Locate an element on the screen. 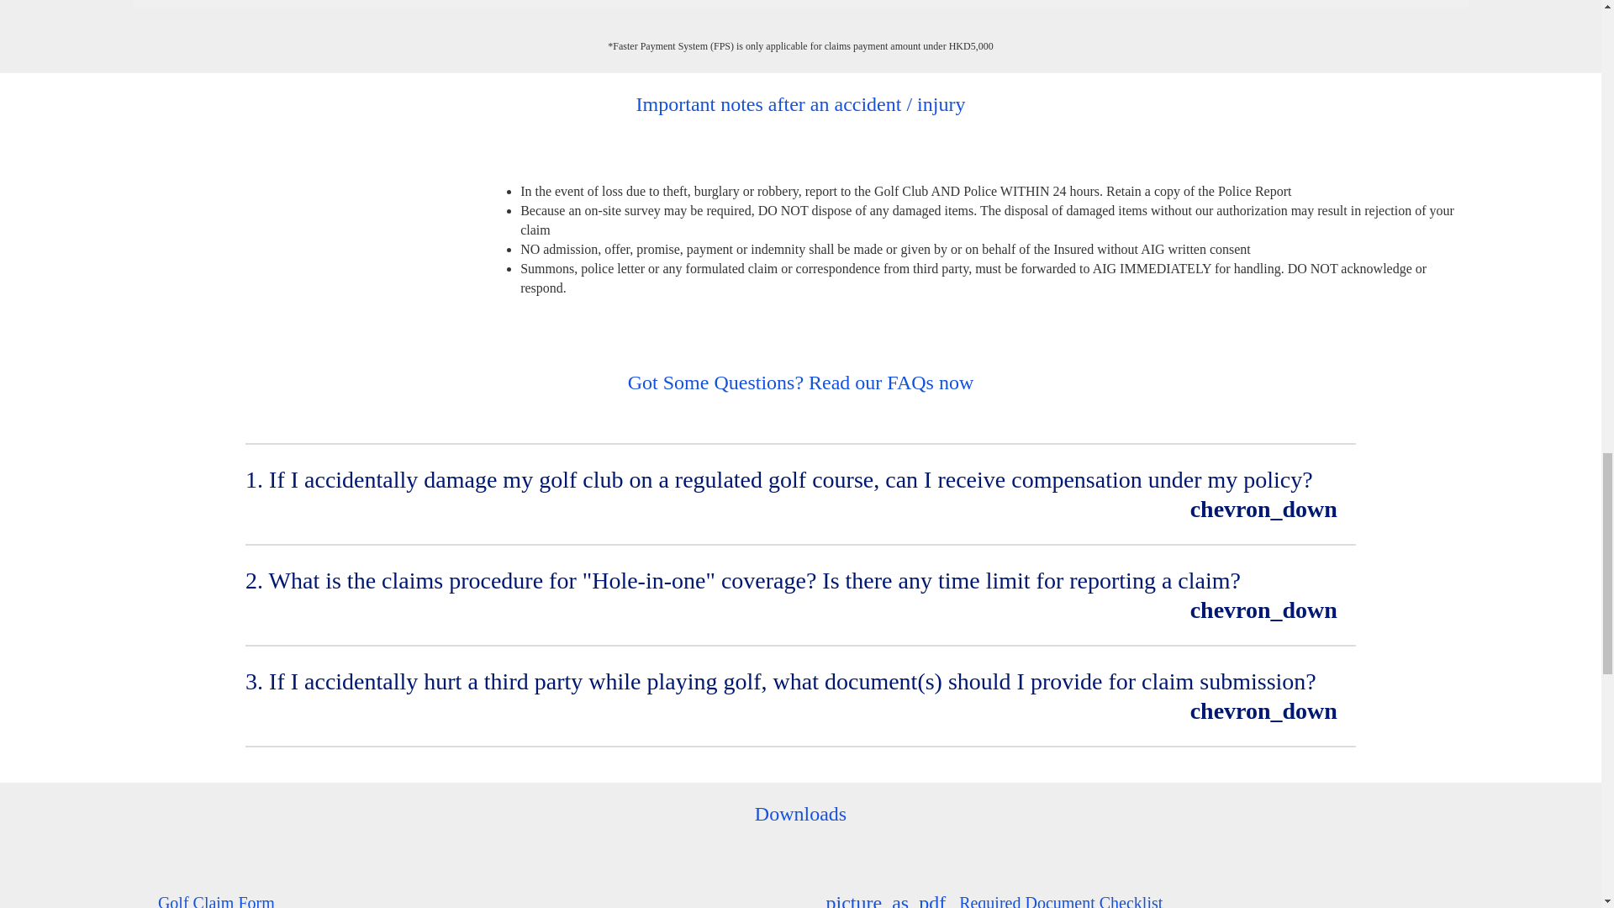 This screenshot has width=1614, height=908. Golf Claim Form is located at coordinates (203, 900).